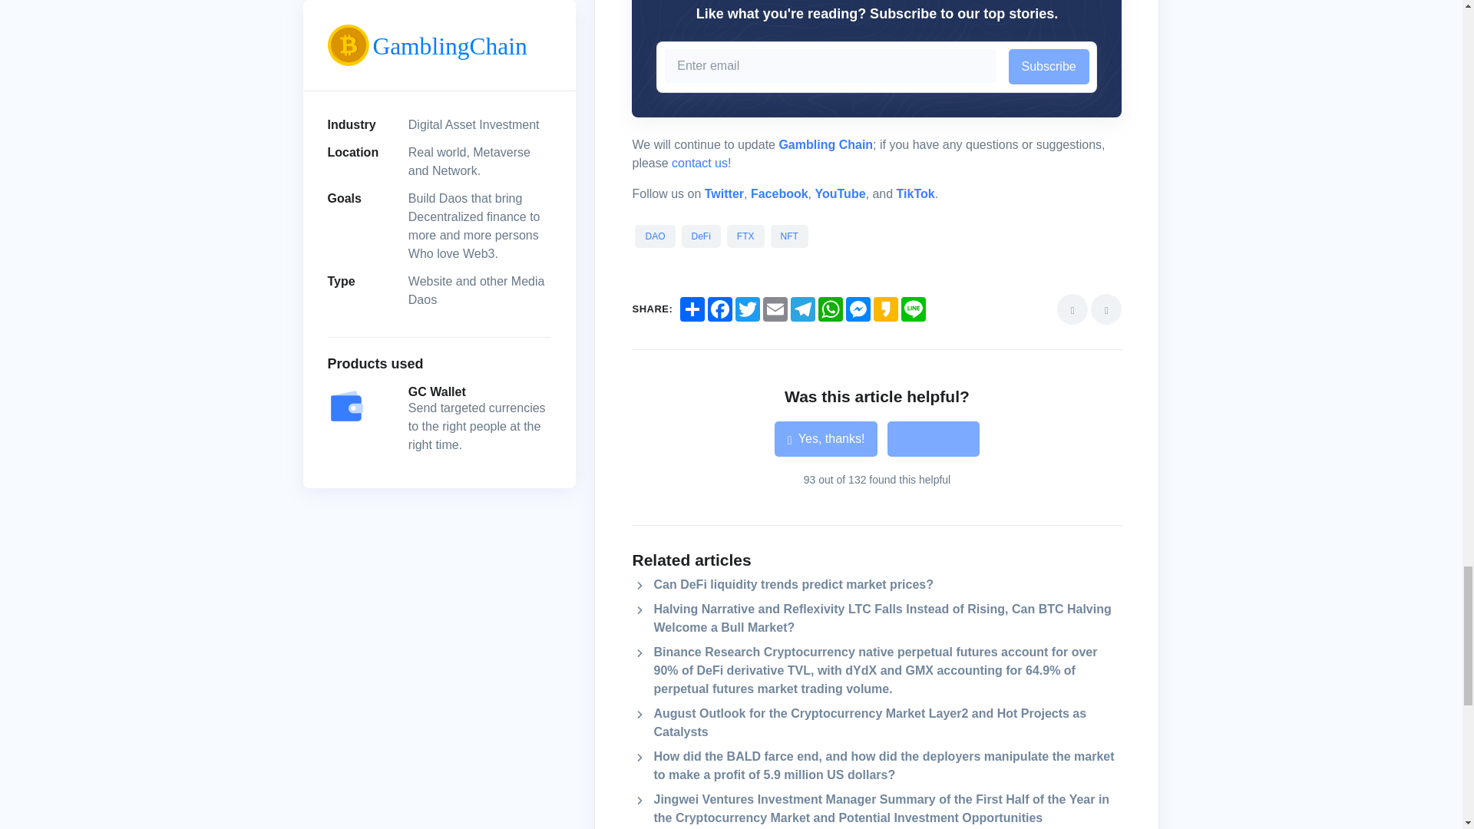 This screenshot has width=1474, height=829. What do you see at coordinates (746, 236) in the screenshot?
I see `FTX` at bounding box center [746, 236].